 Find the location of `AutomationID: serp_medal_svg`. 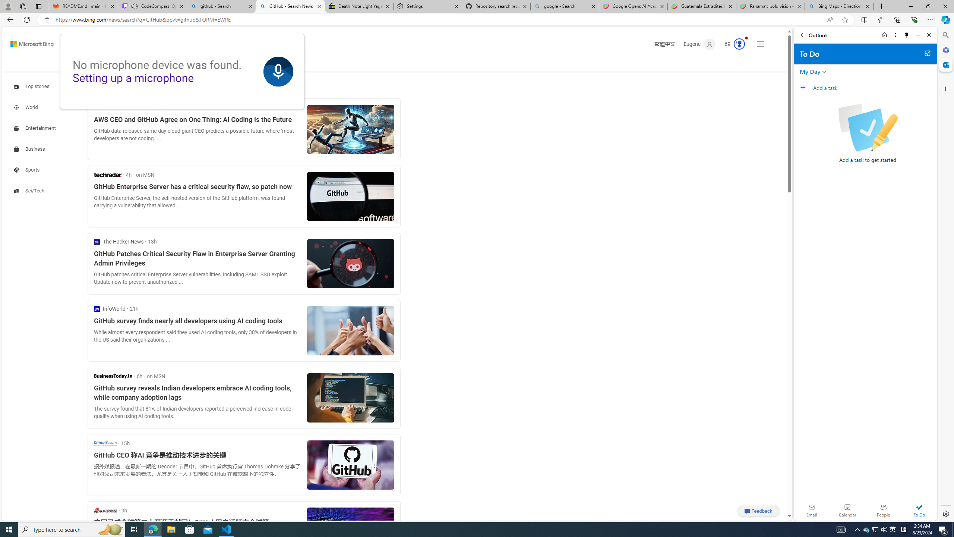

AutomationID: serp_medal_svg is located at coordinates (739, 44).